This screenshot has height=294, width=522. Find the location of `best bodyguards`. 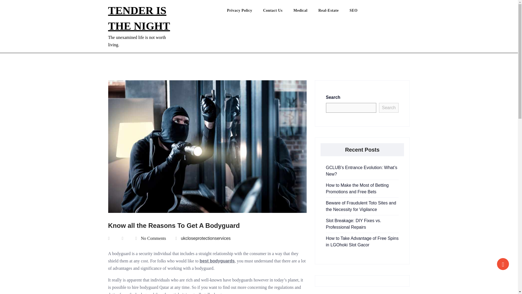

best bodyguards is located at coordinates (217, 261).